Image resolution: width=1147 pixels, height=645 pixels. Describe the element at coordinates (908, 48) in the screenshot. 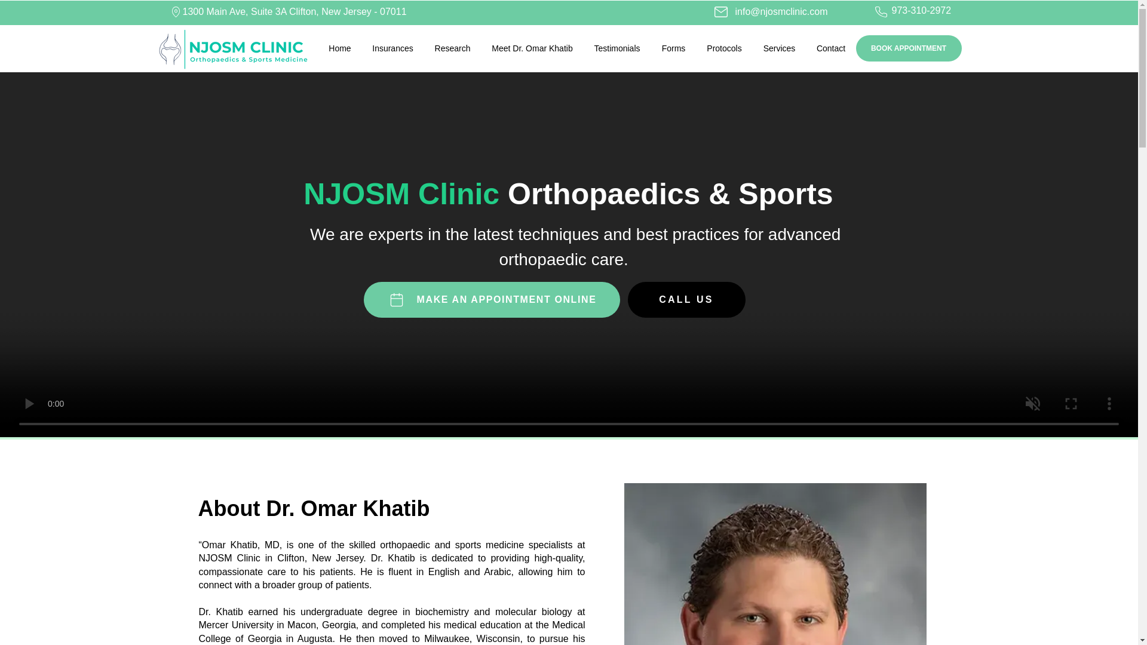

I see `BOOK APPOINTMENT` at that location.